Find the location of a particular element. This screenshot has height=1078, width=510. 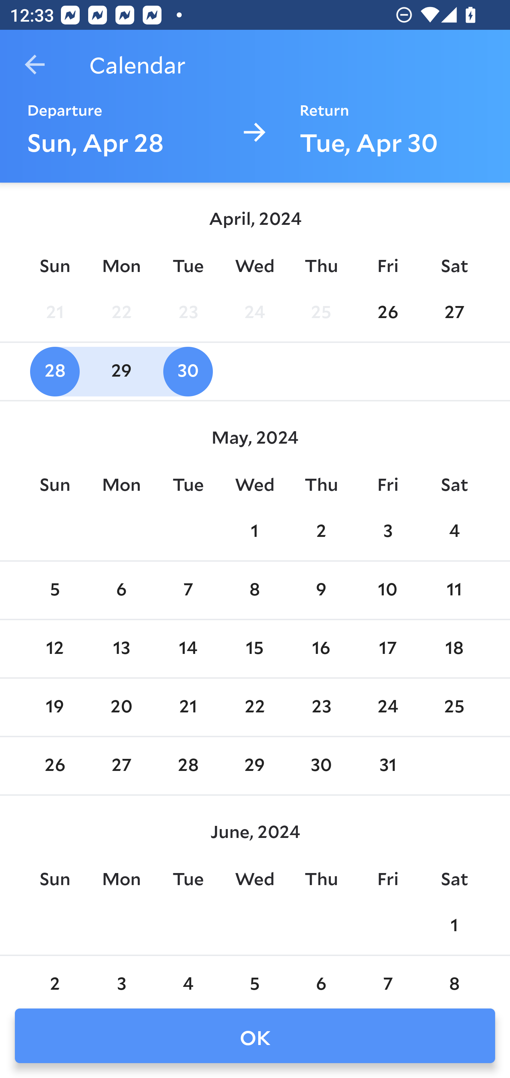

22 is located at coordinates (255, 707).